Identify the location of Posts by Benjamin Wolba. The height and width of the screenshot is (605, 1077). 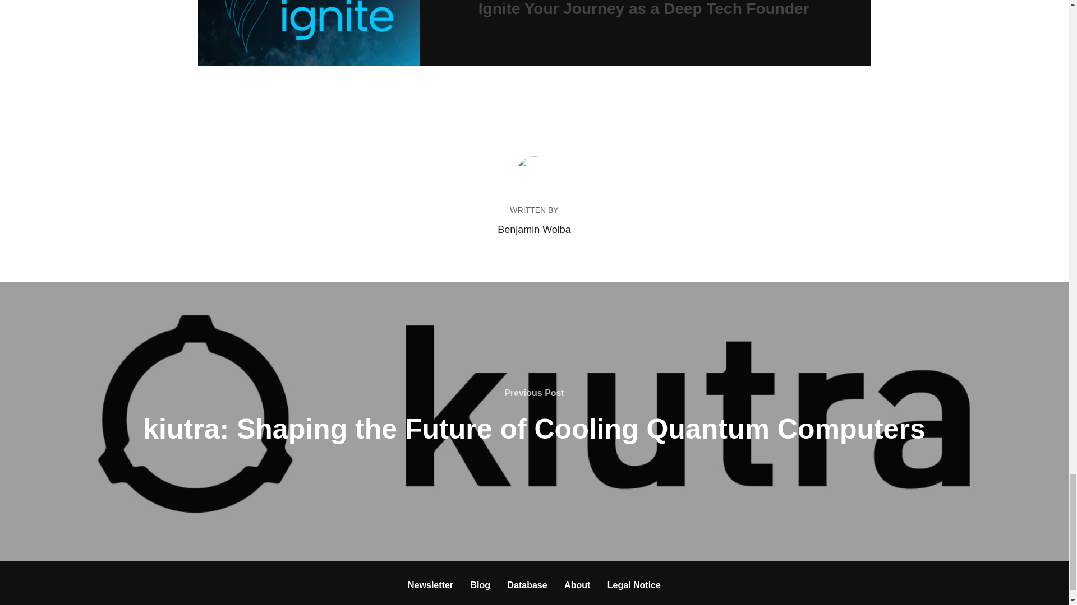
(534, 230).